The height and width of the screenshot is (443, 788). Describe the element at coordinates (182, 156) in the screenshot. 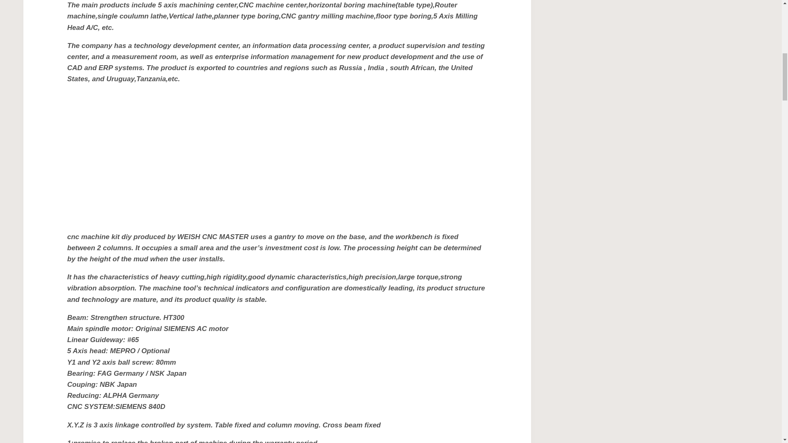

I see `YouTube video player` at that location.